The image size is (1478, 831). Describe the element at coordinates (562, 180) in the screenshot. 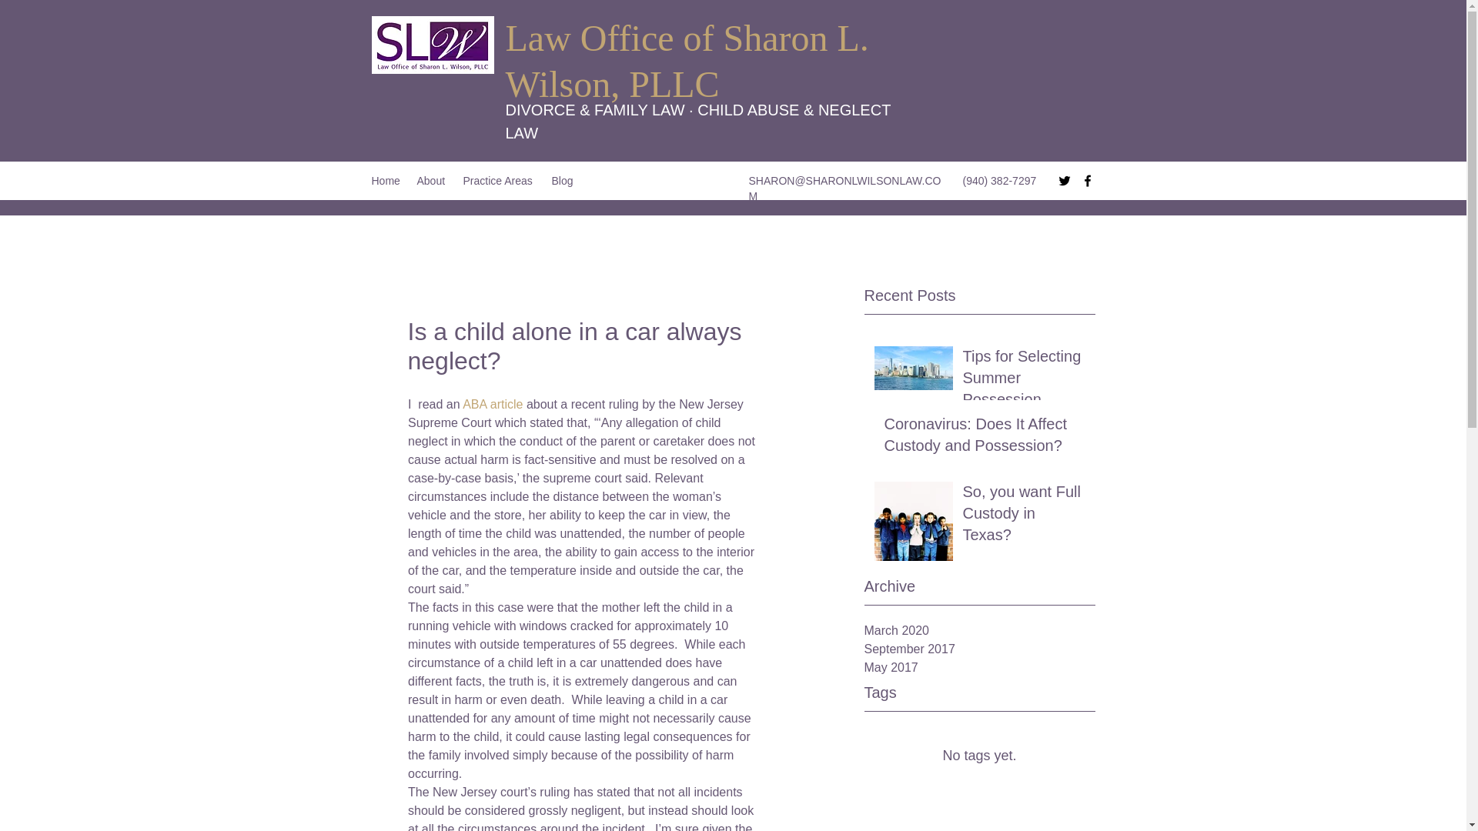

I see `Blog` at that location.